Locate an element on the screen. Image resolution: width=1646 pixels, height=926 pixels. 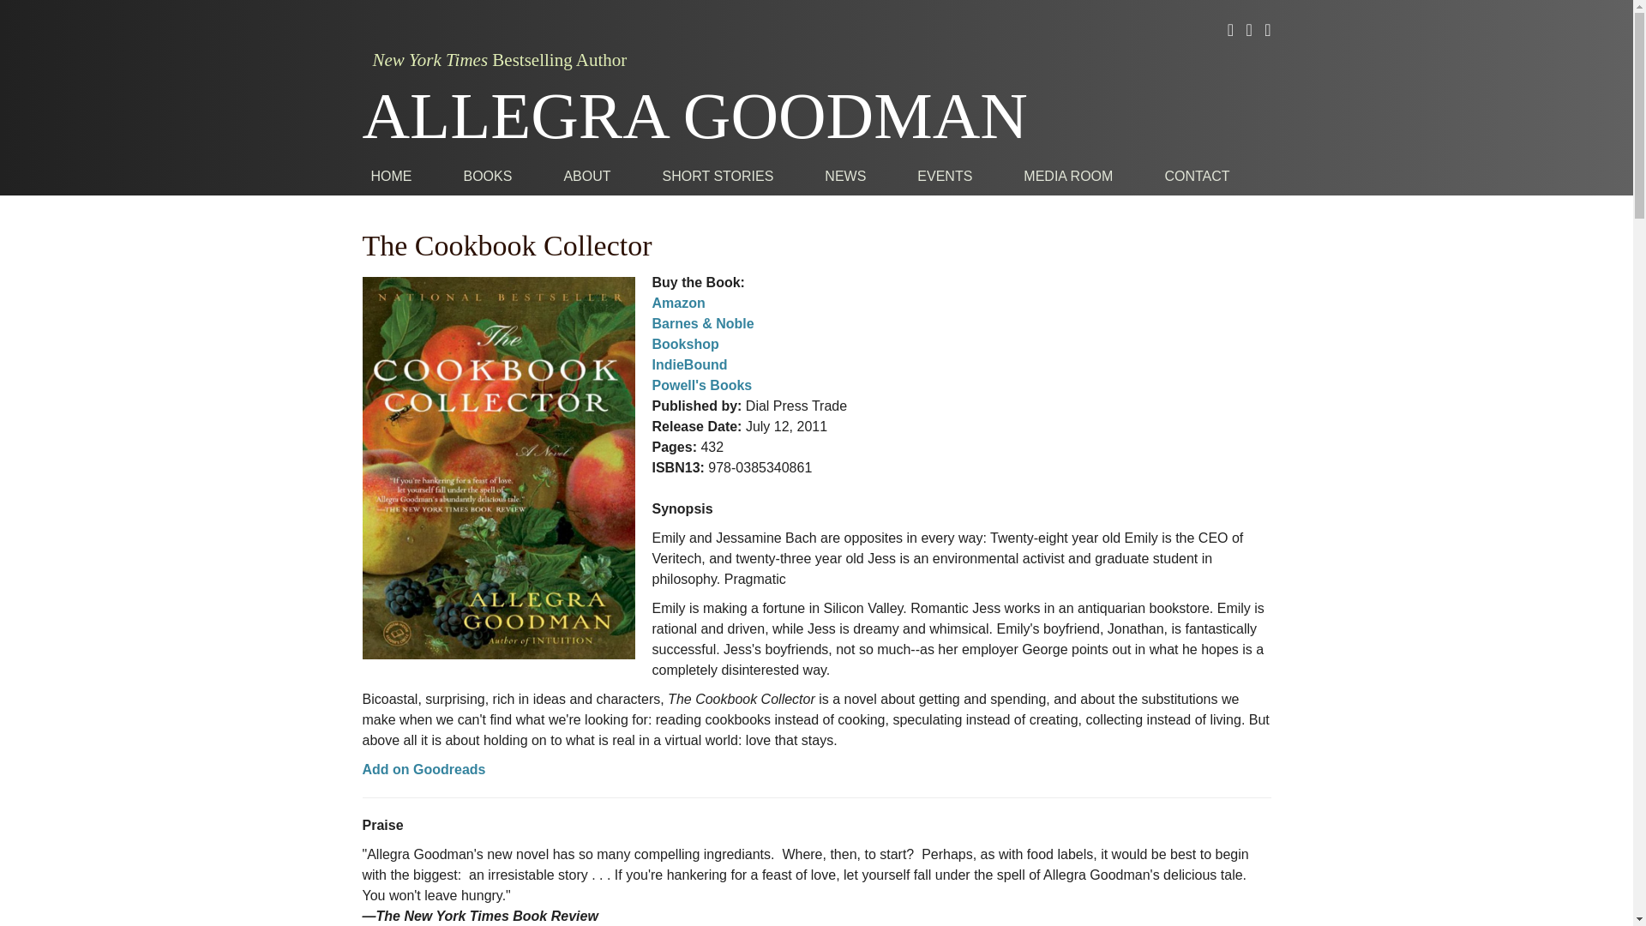
HOME is located at coordinates (391, 176).